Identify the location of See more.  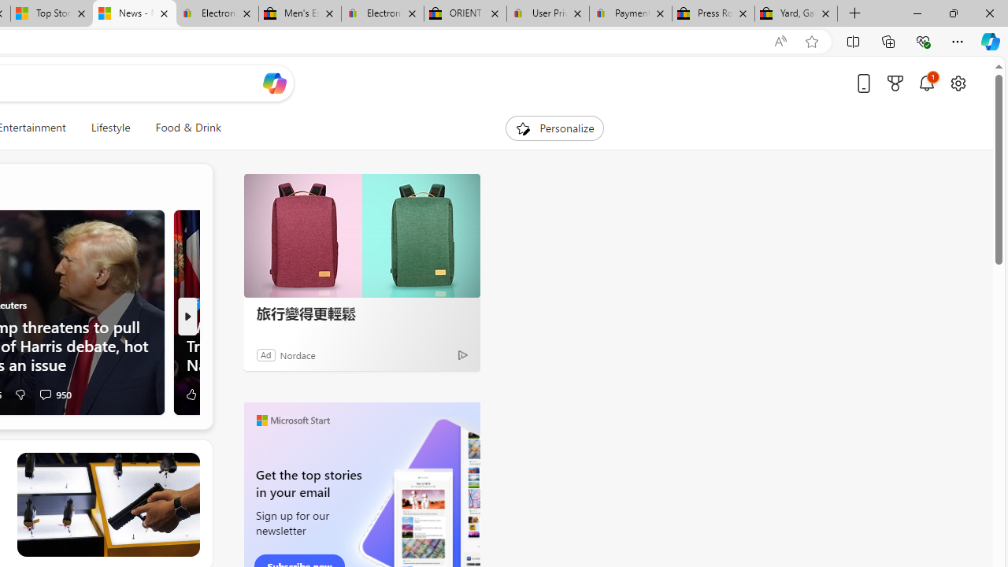
(188, 464).